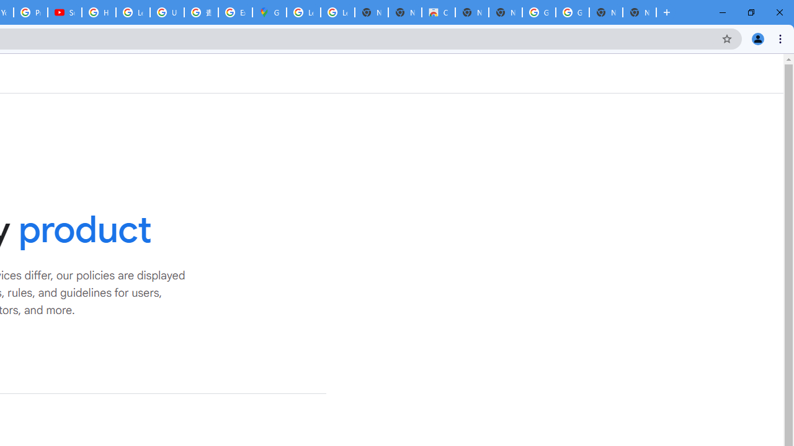 This screenshot has width=794, height=446. I want to click on Google Images, so click(538, 12).